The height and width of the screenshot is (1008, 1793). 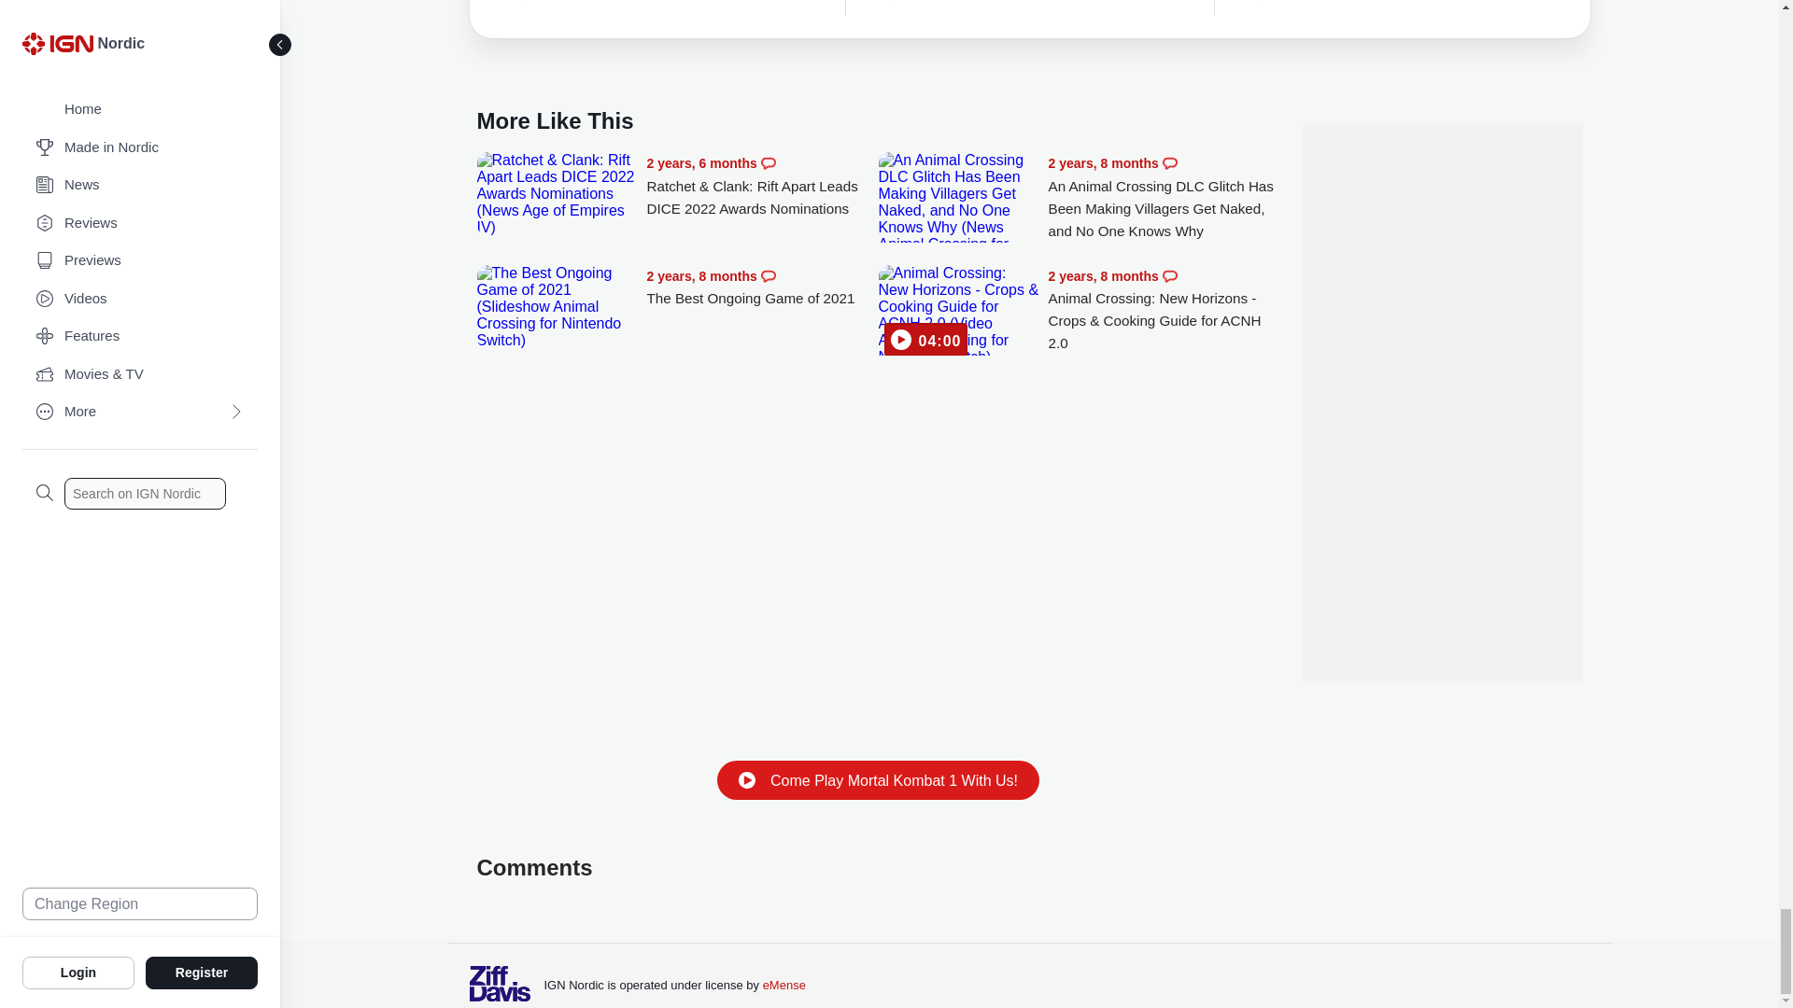 I want to click on Comments, so click(x=768, y=162).